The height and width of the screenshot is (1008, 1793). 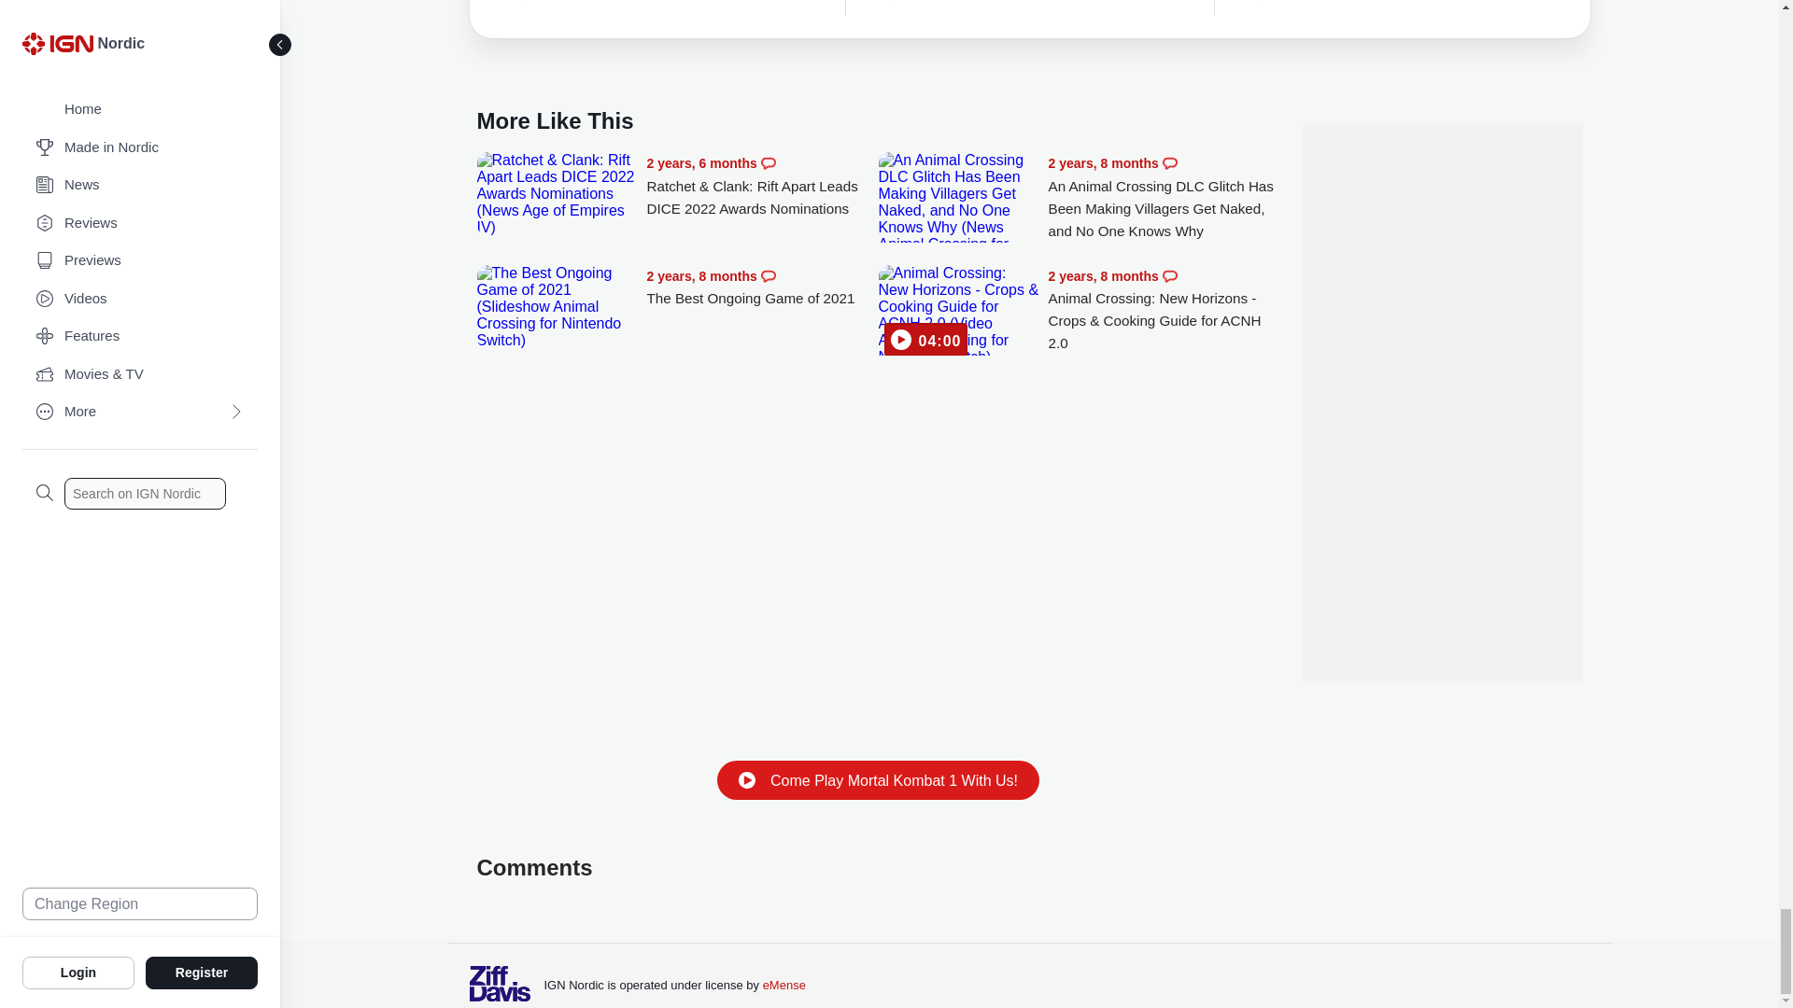 I want to click on Comments, so click(x=768, y=162).